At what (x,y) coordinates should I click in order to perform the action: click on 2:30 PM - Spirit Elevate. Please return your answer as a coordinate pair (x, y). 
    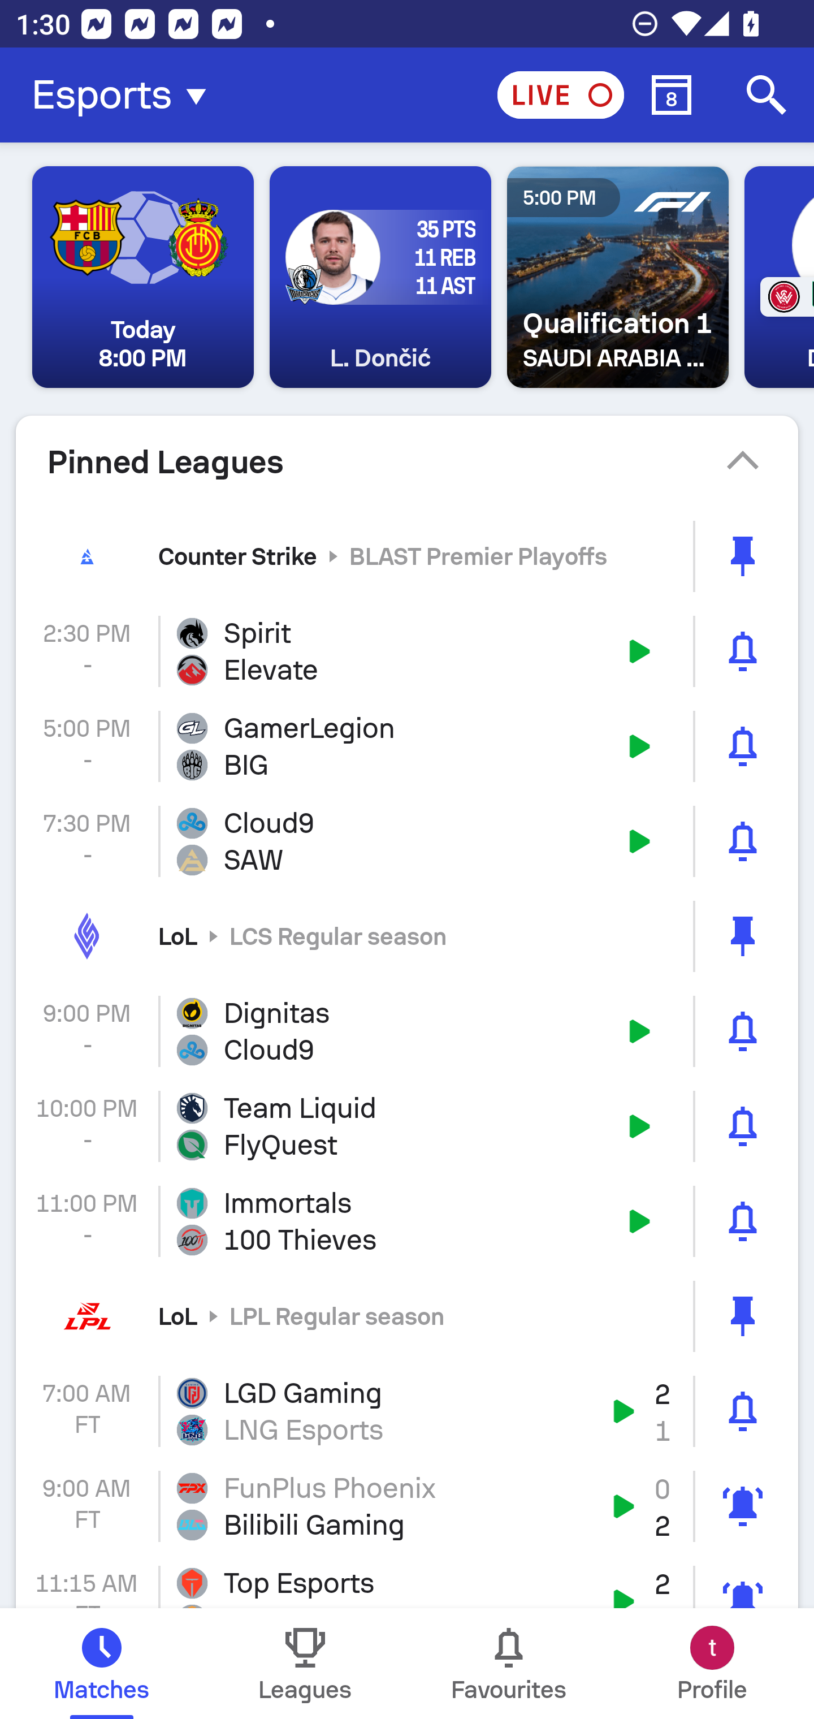
    Looking at the image, I should click on (407, 651).